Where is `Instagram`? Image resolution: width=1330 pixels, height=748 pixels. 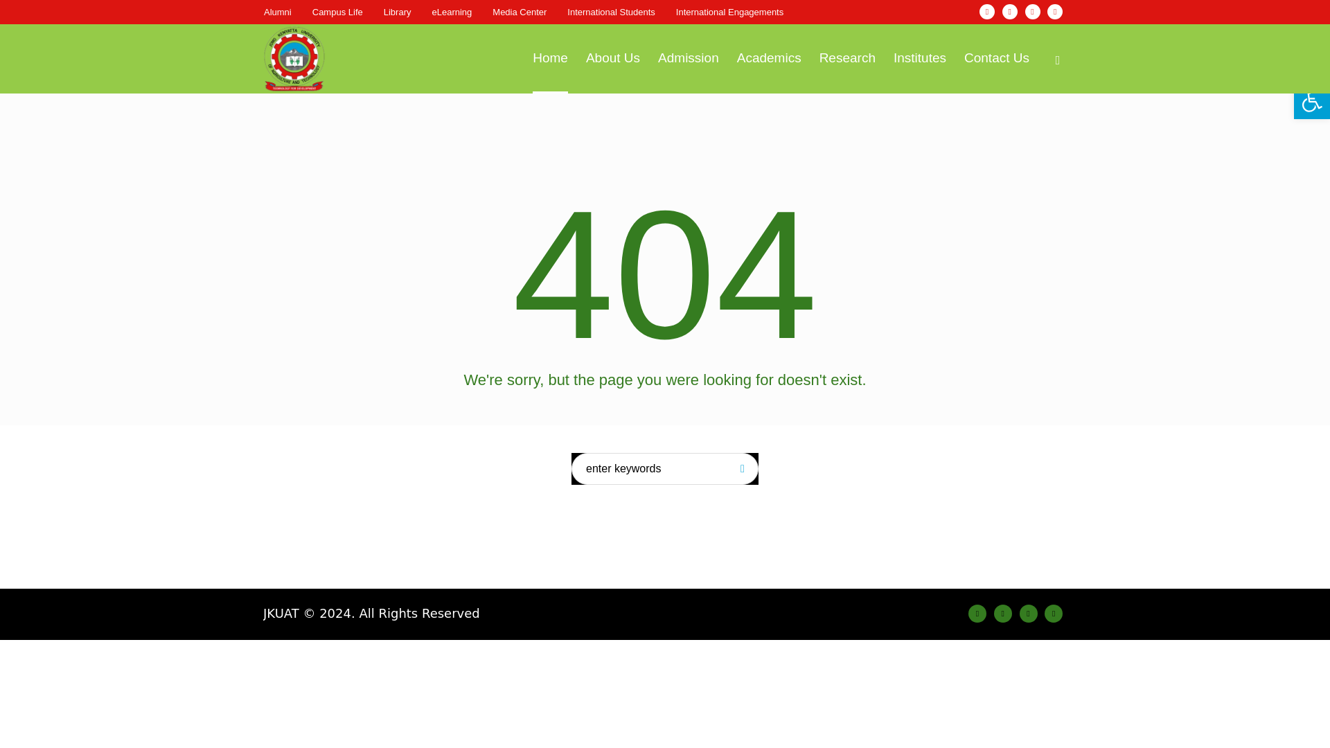
Instagram is located at coordinates (1010, 12).